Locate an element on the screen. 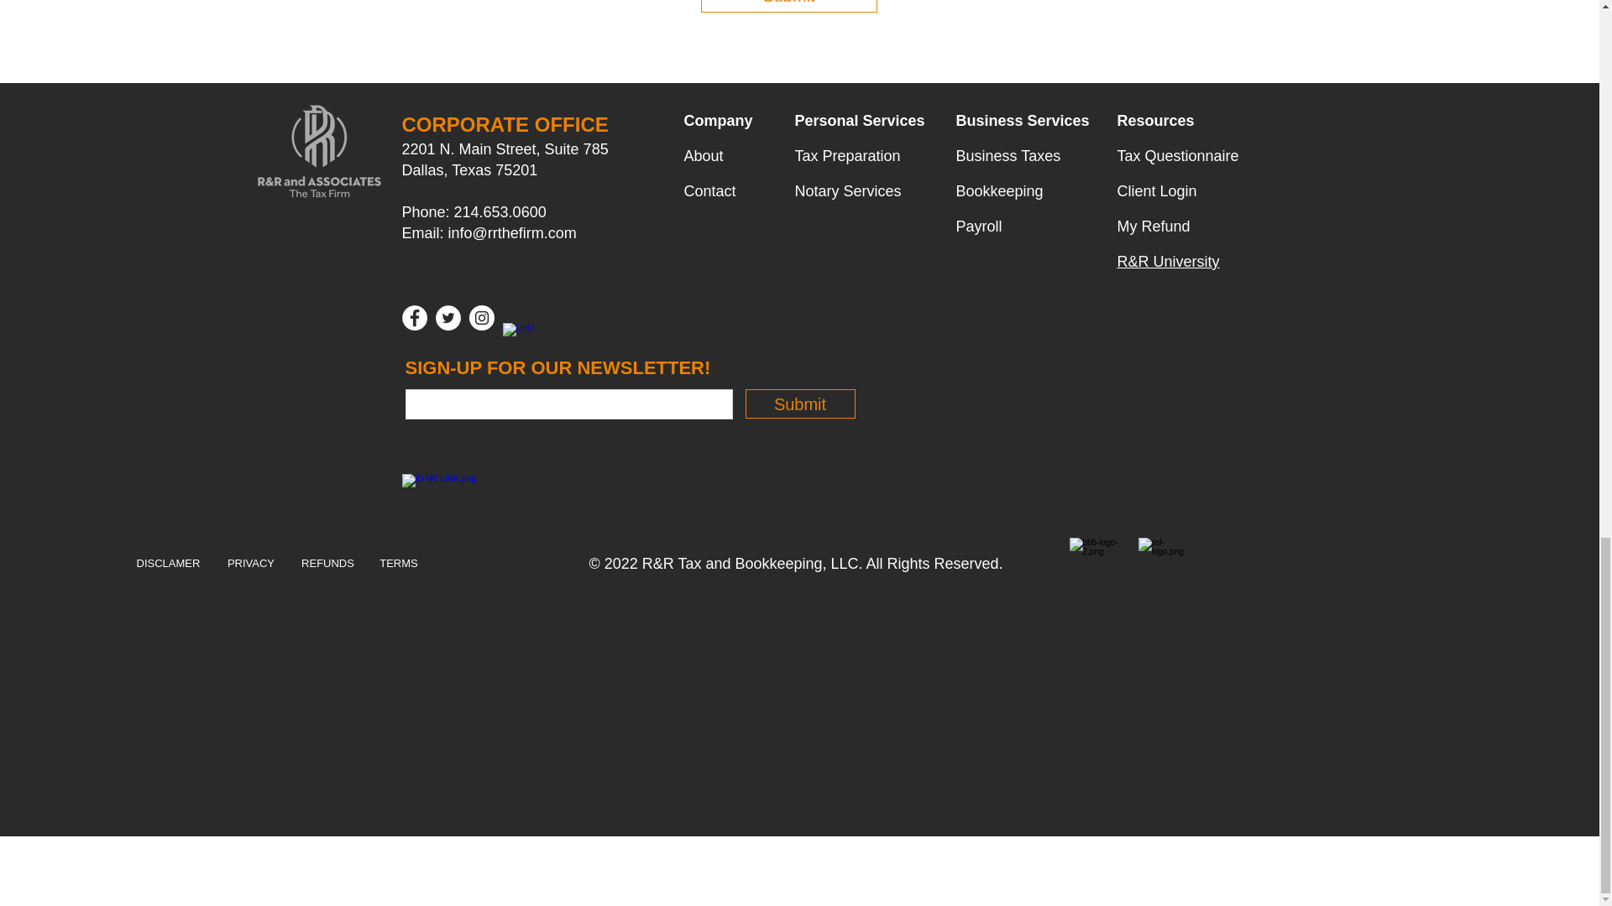 This screenshot has height=906, width=1612. Contact is located at coordinates (709, 191).